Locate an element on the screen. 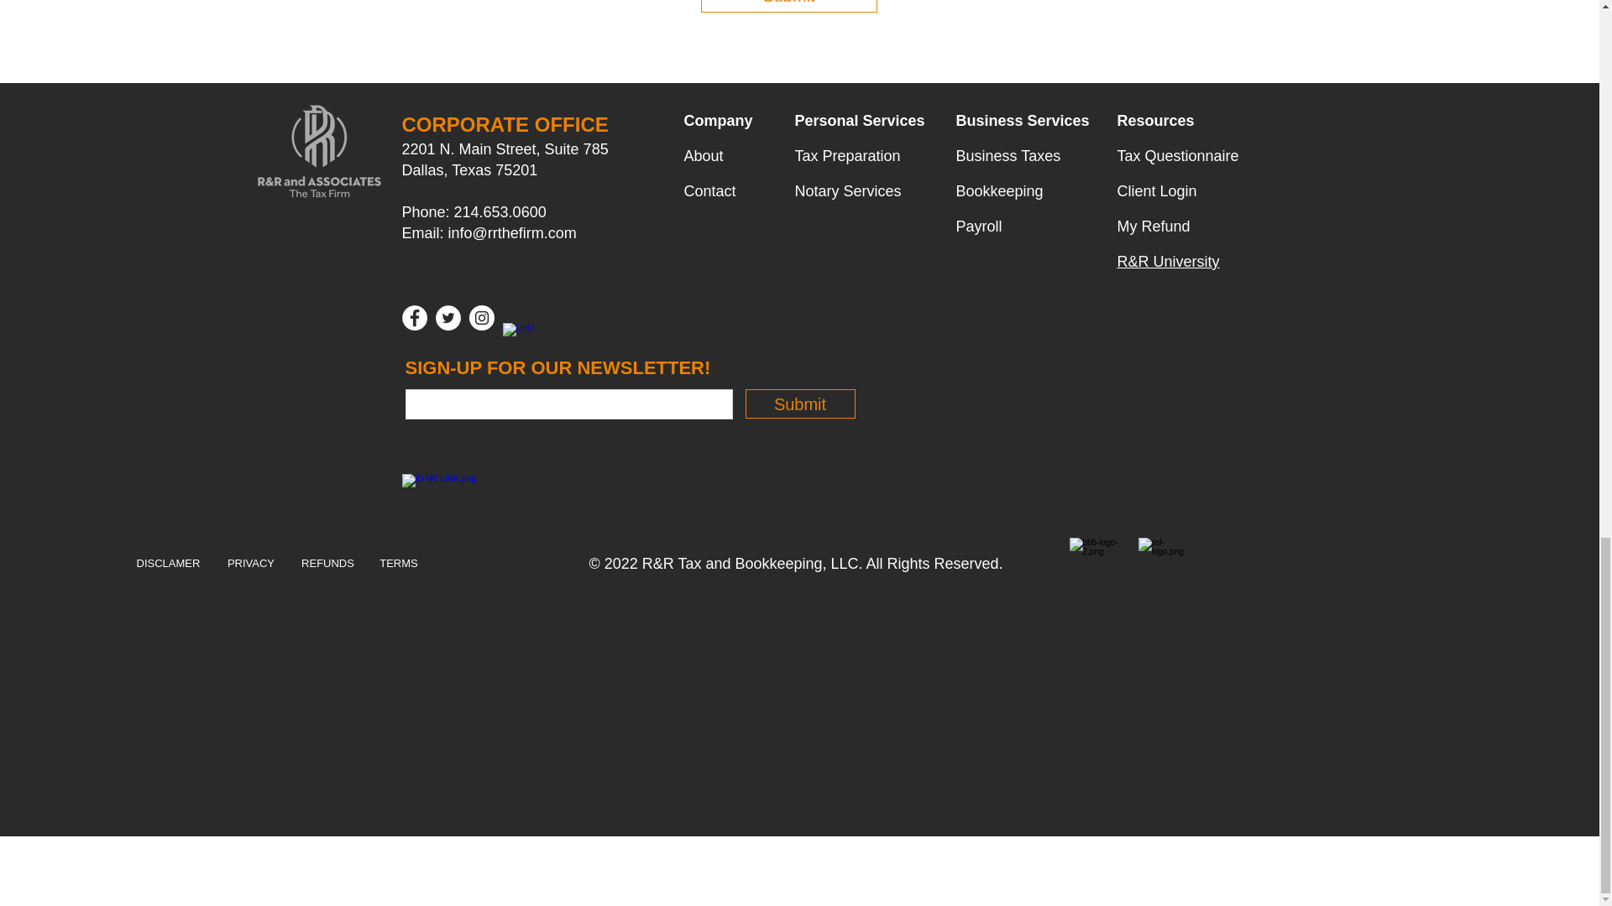 This screenshot has height=906, width=1612. Contact is located at coordinates (709, 191).